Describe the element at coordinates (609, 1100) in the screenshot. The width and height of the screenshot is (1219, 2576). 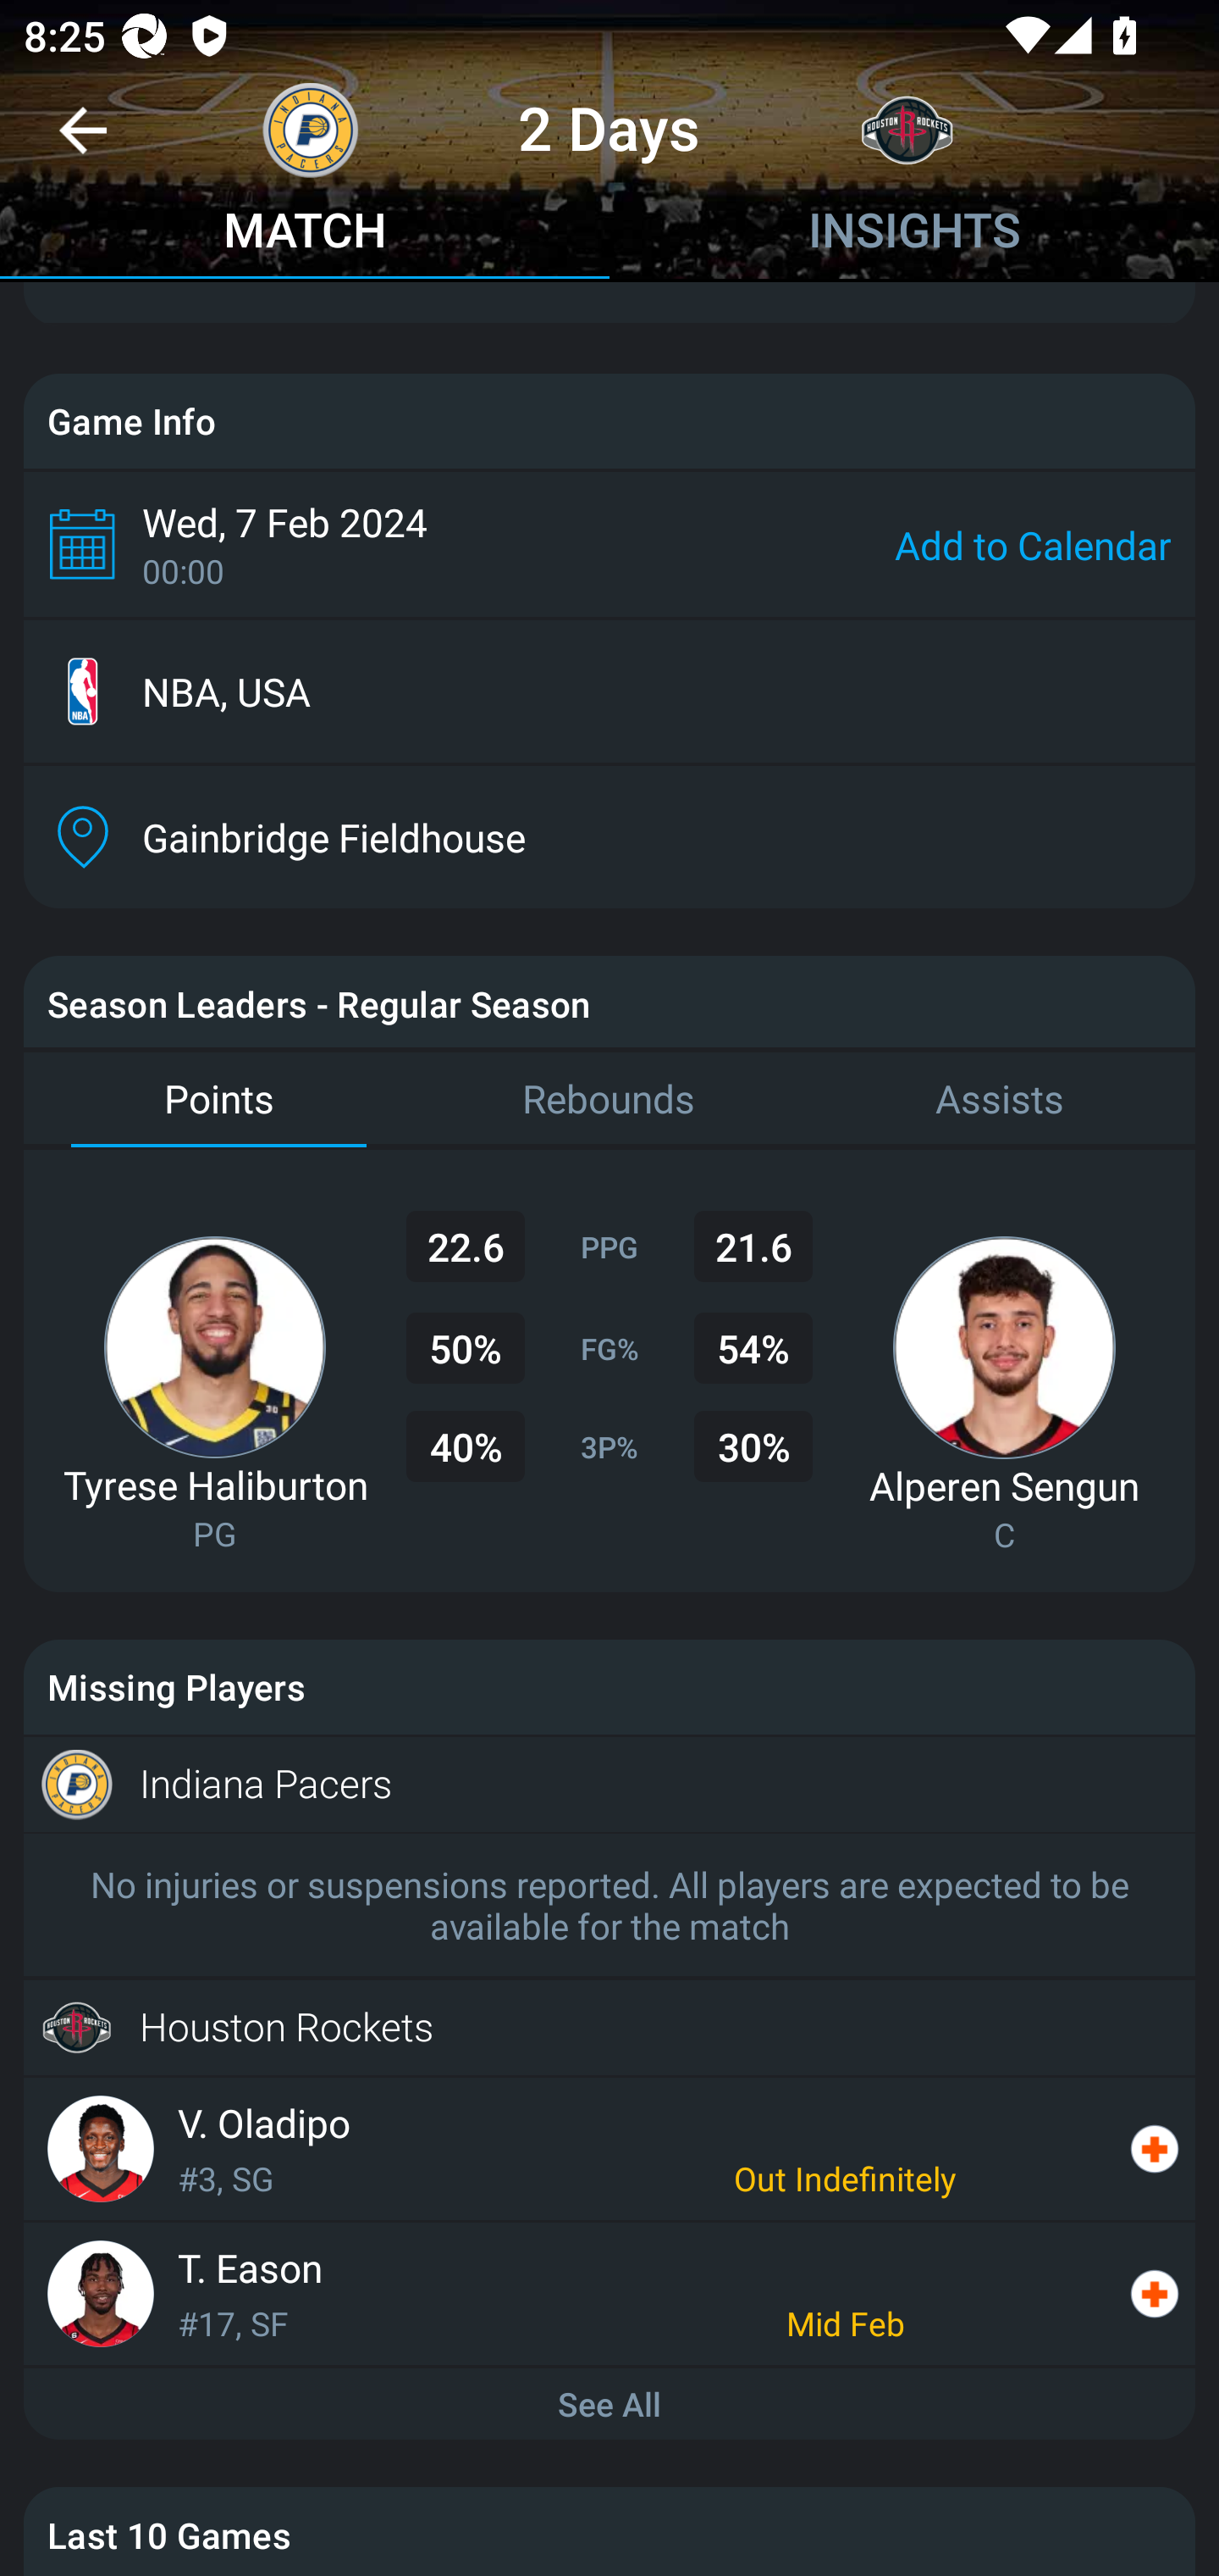
I see `Rebounds` at that location.